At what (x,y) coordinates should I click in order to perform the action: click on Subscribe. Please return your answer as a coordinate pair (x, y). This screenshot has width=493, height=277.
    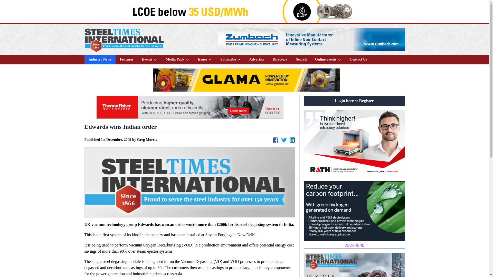
    Looking at the image, I should click on (231, 60).